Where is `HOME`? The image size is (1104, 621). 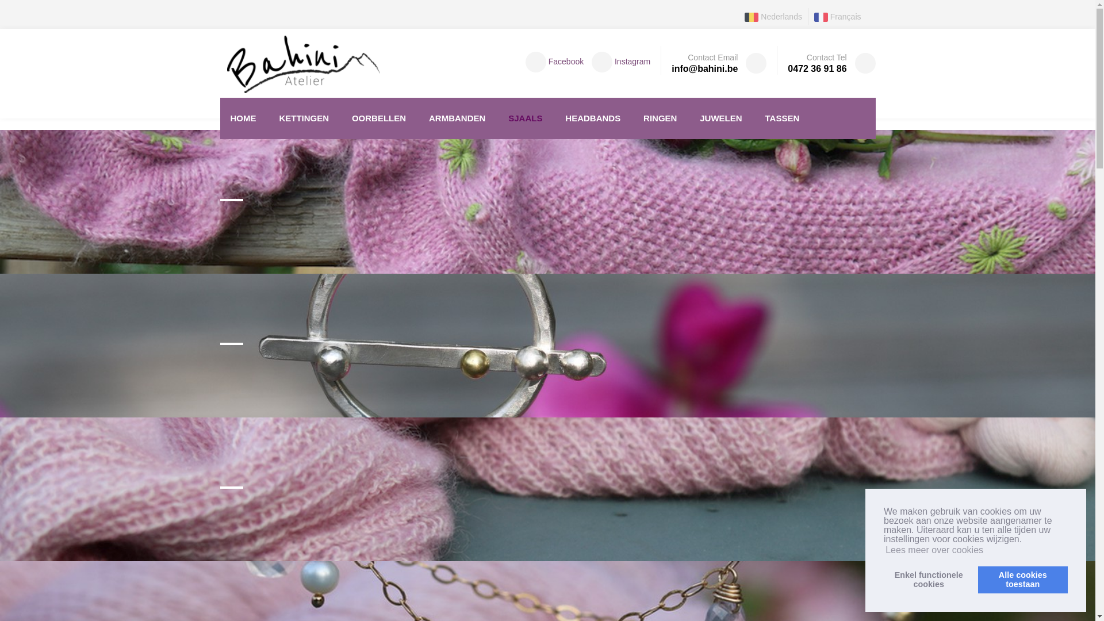
HOME is located at coordinates (243, 118).